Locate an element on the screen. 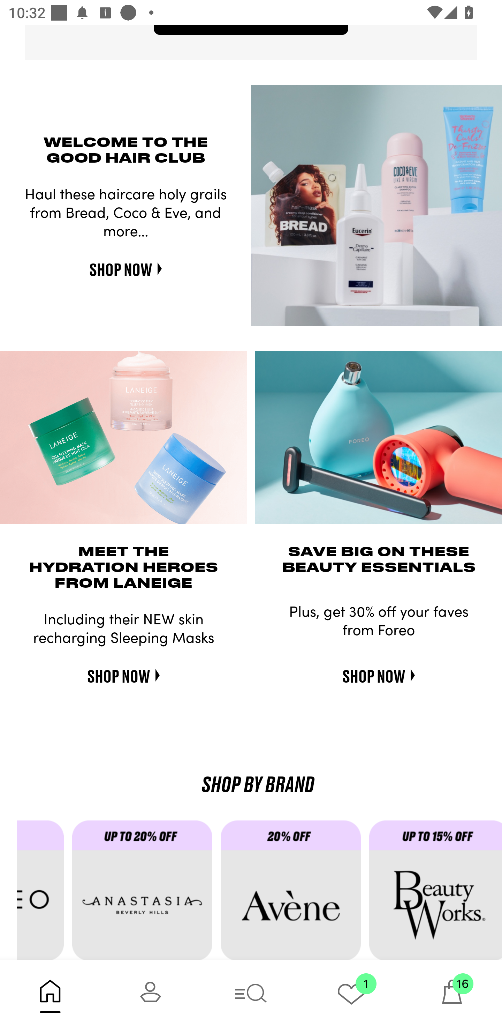  1 is located at coordinates (351, 996).